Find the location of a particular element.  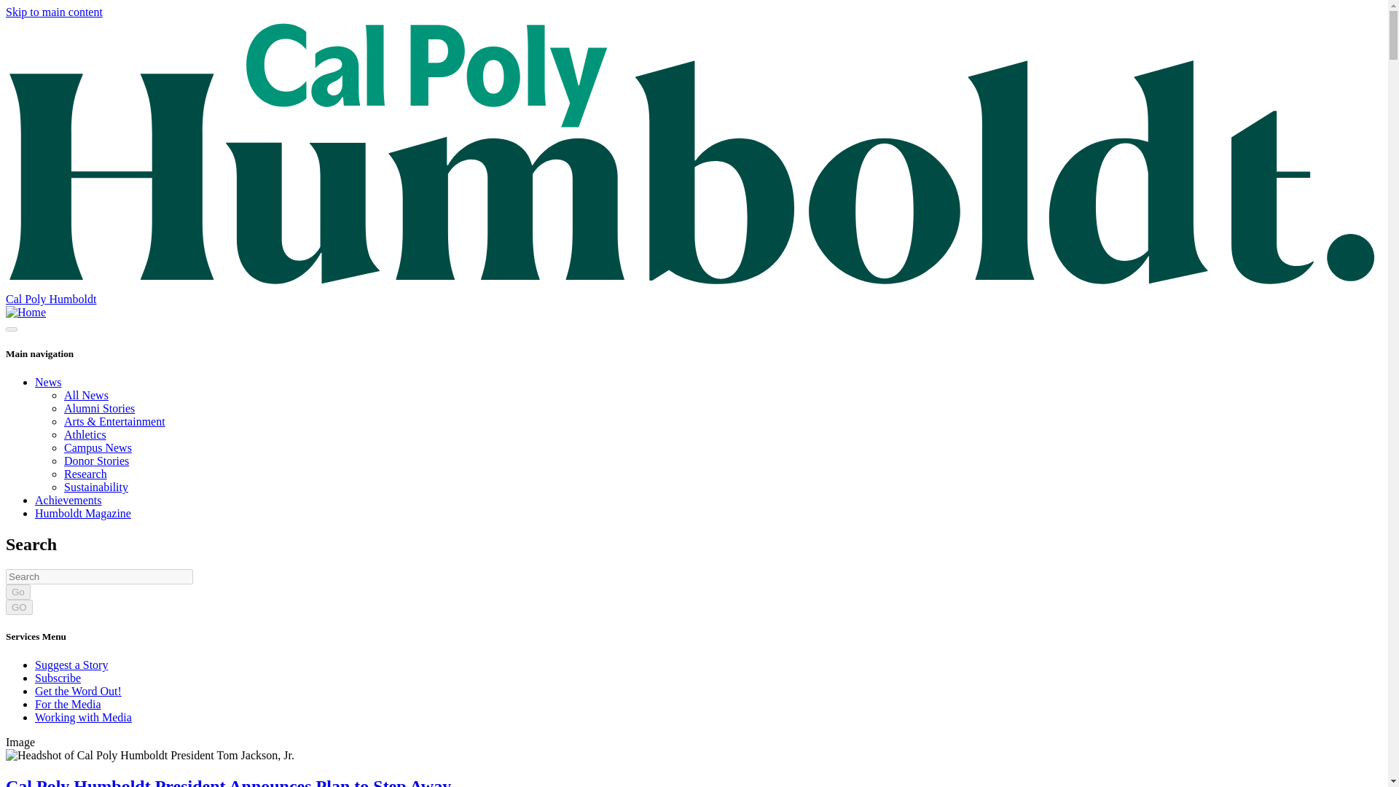

Sustainability is located at coordinates (96, 487).